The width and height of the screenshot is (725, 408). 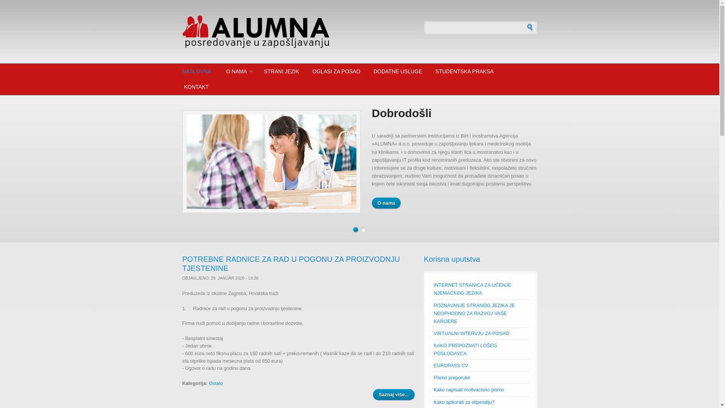 What do you see at coordinates (398, 72) in the screenshot?
I see `DODATNE USLUGE` at bounding box center [398, 72].